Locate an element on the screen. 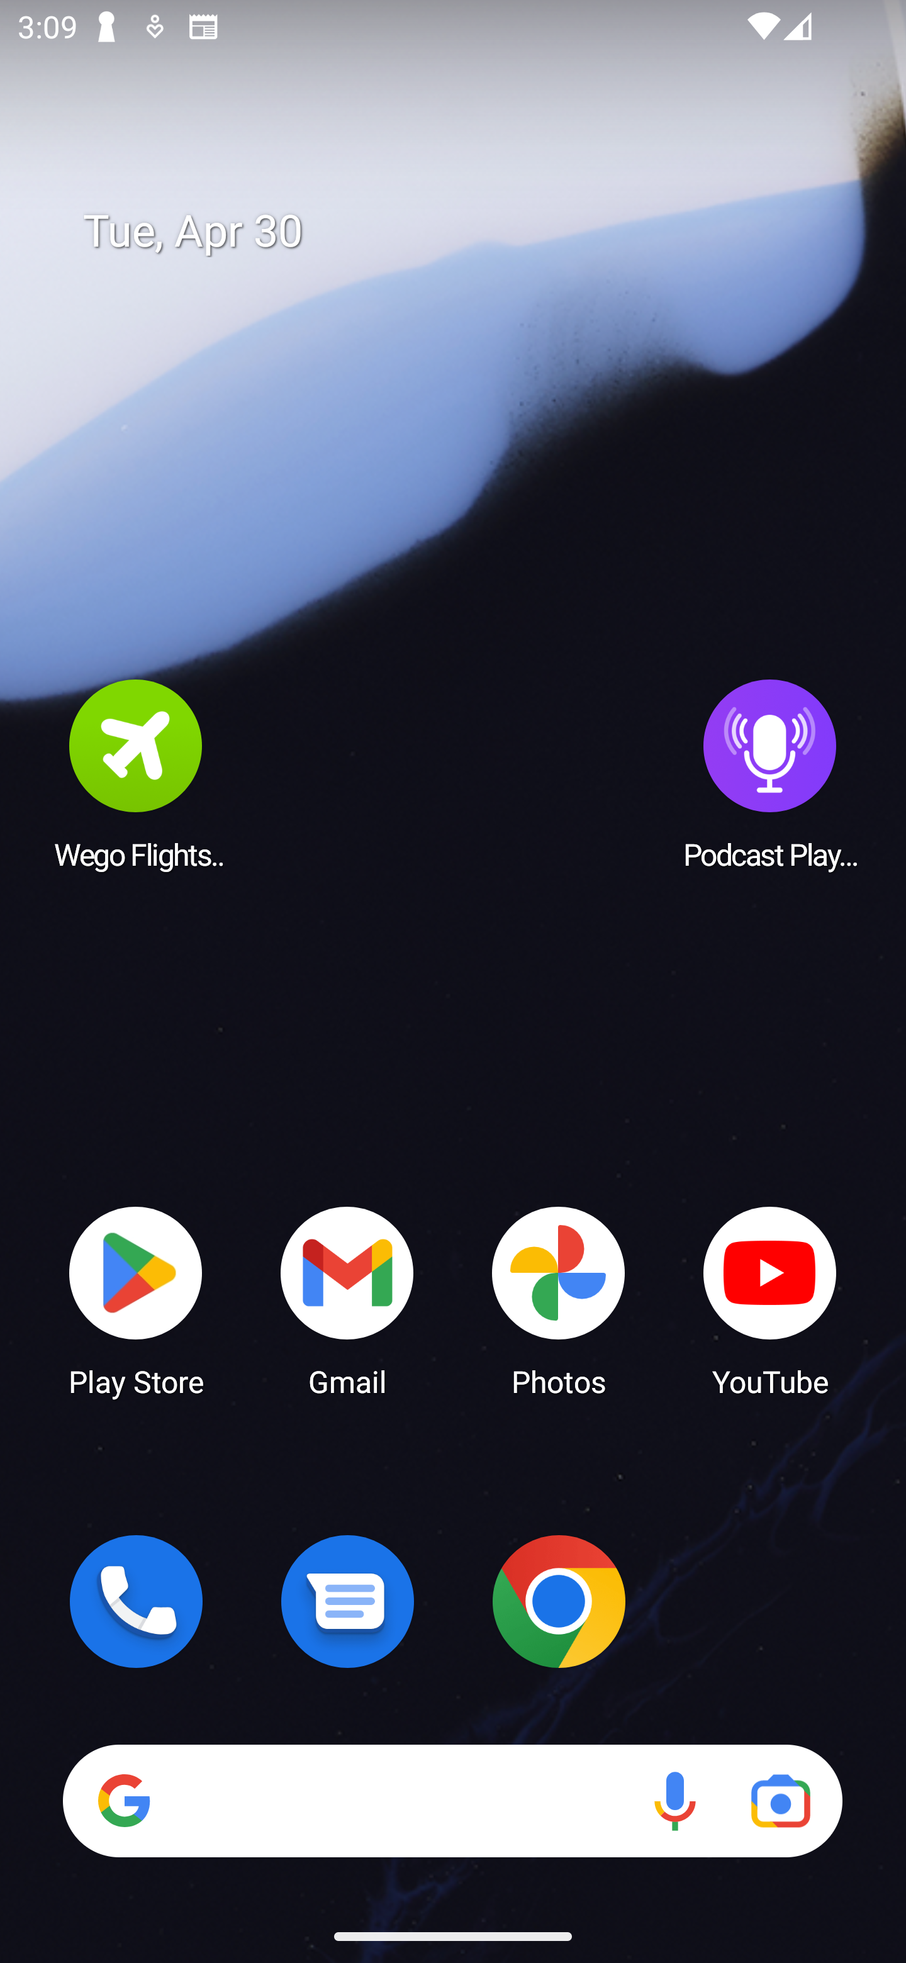 This screenshot has height=1963, width=906. Gmail is located at coordinates (347, 1300).